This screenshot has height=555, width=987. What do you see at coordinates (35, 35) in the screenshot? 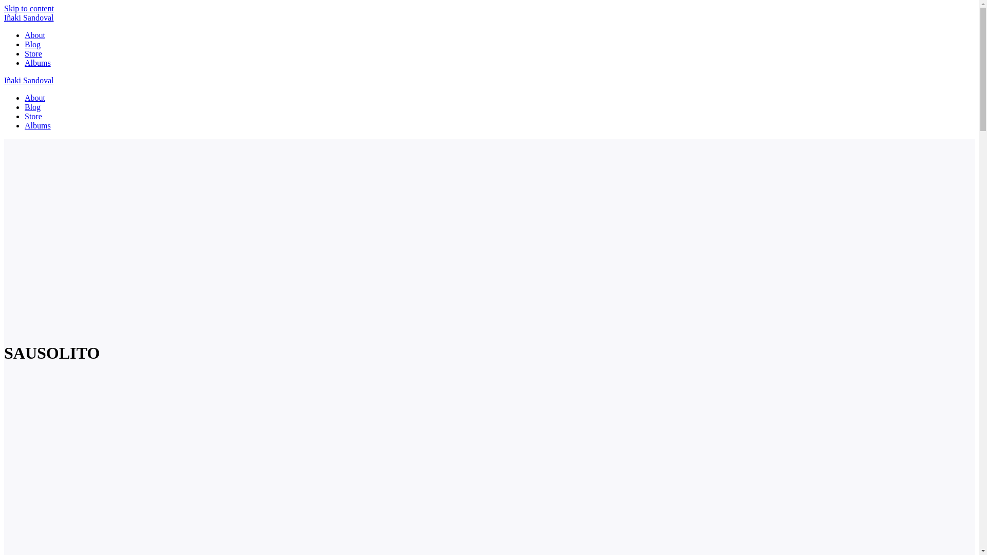
I see `About` at bounding box center [35, 35].